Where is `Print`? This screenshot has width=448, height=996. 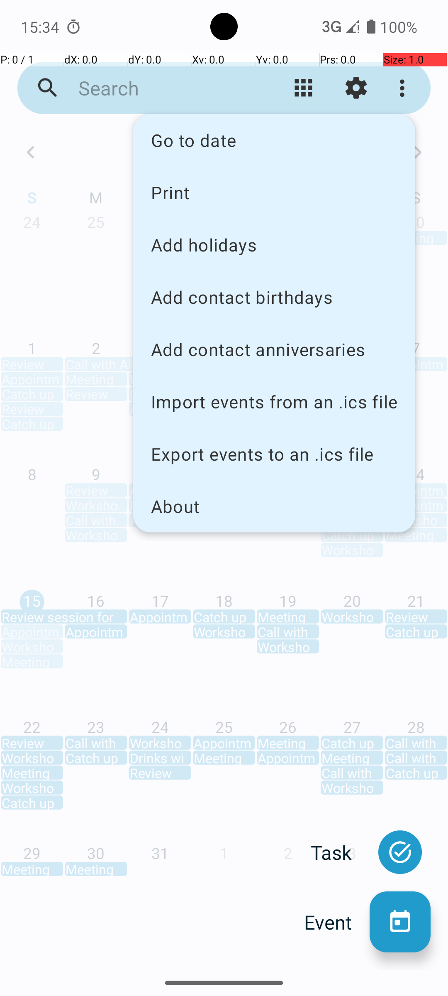
Print is located at coordinates (274, 192).